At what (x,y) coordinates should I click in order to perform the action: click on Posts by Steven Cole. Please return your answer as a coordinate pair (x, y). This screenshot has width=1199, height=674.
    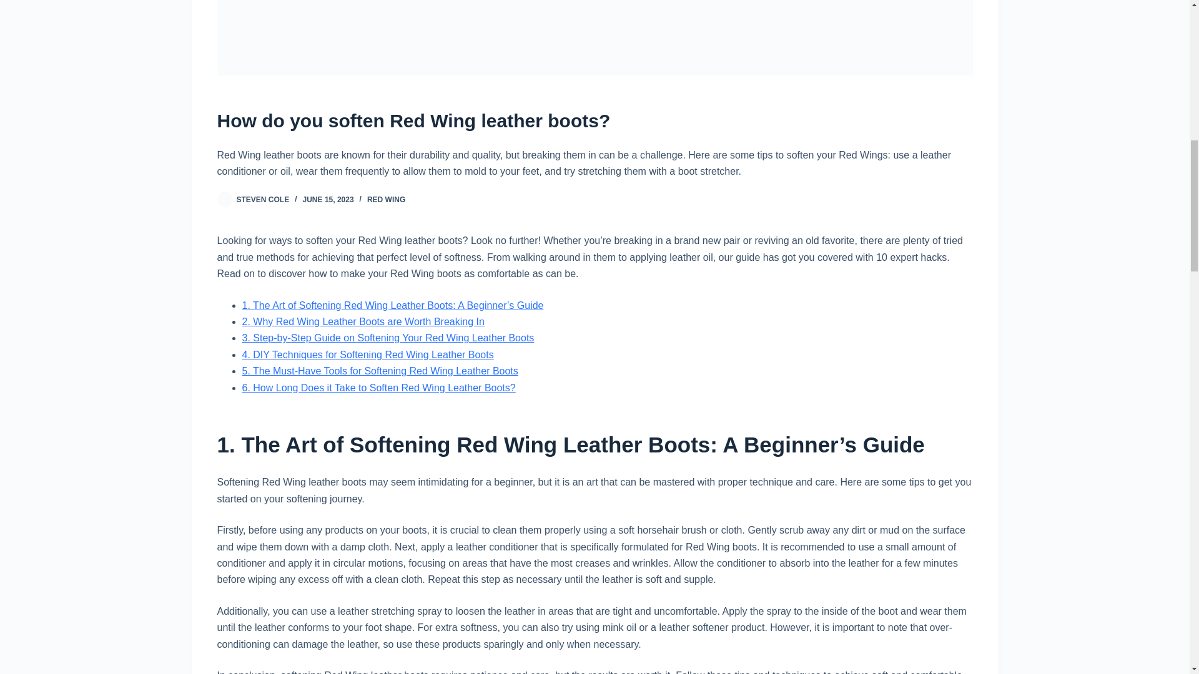
    Looking at the image, I should click on (262, 200).